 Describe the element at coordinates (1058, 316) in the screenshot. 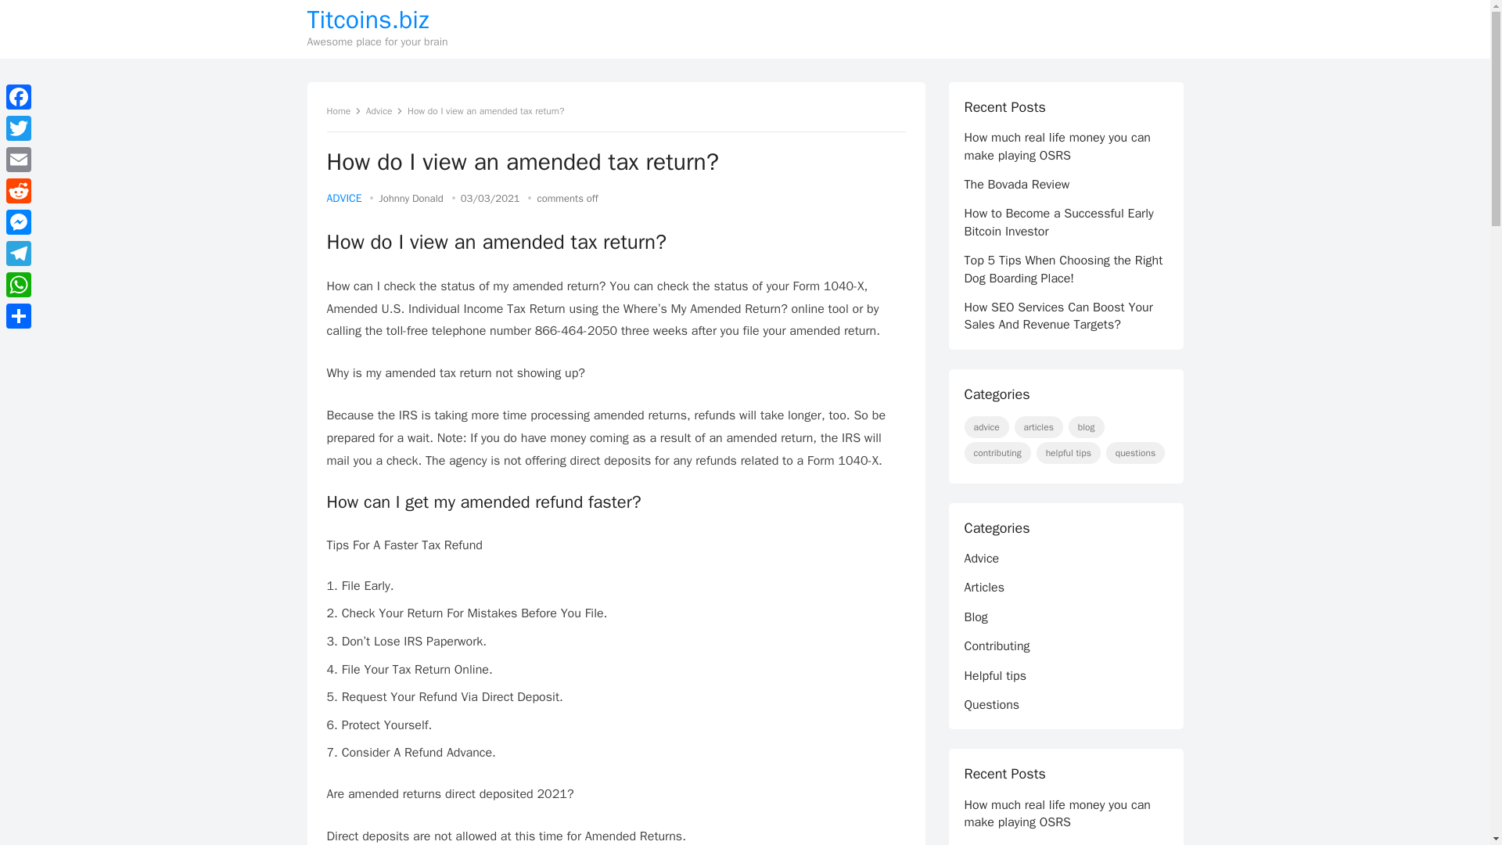

I see `How SEO Services Can Boost Your Sales And Revenue Targets?` at that location.